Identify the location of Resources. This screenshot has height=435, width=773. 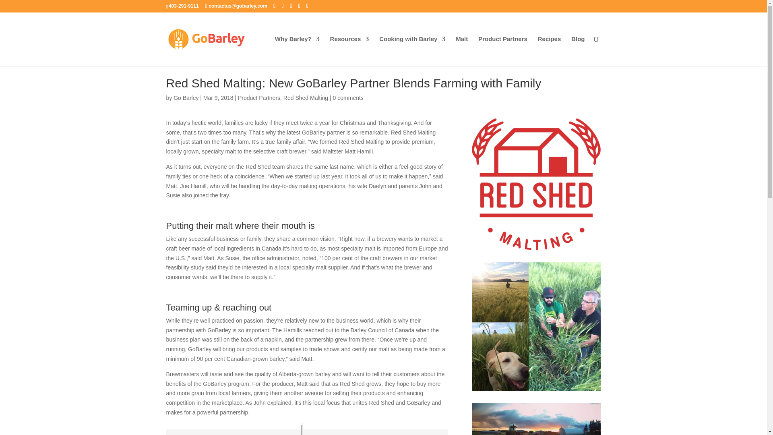
(349, 51).